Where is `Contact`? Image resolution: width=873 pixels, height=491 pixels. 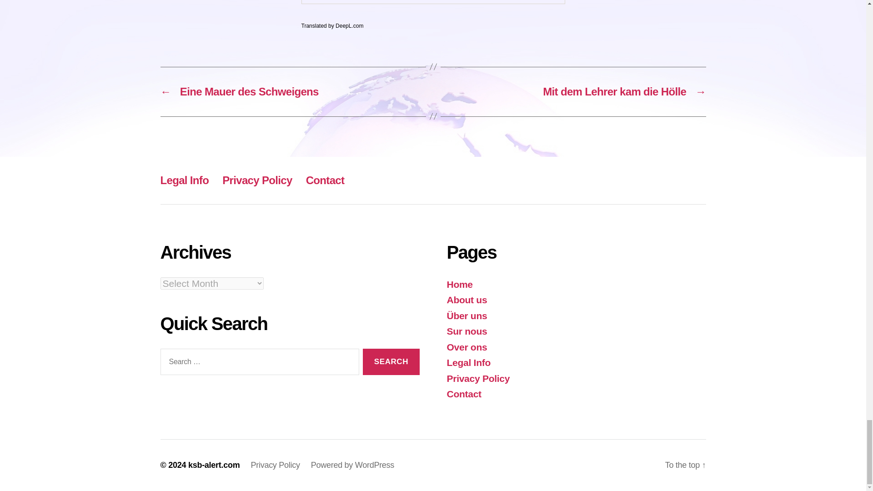
Contact is located at coordinates (326, 180).